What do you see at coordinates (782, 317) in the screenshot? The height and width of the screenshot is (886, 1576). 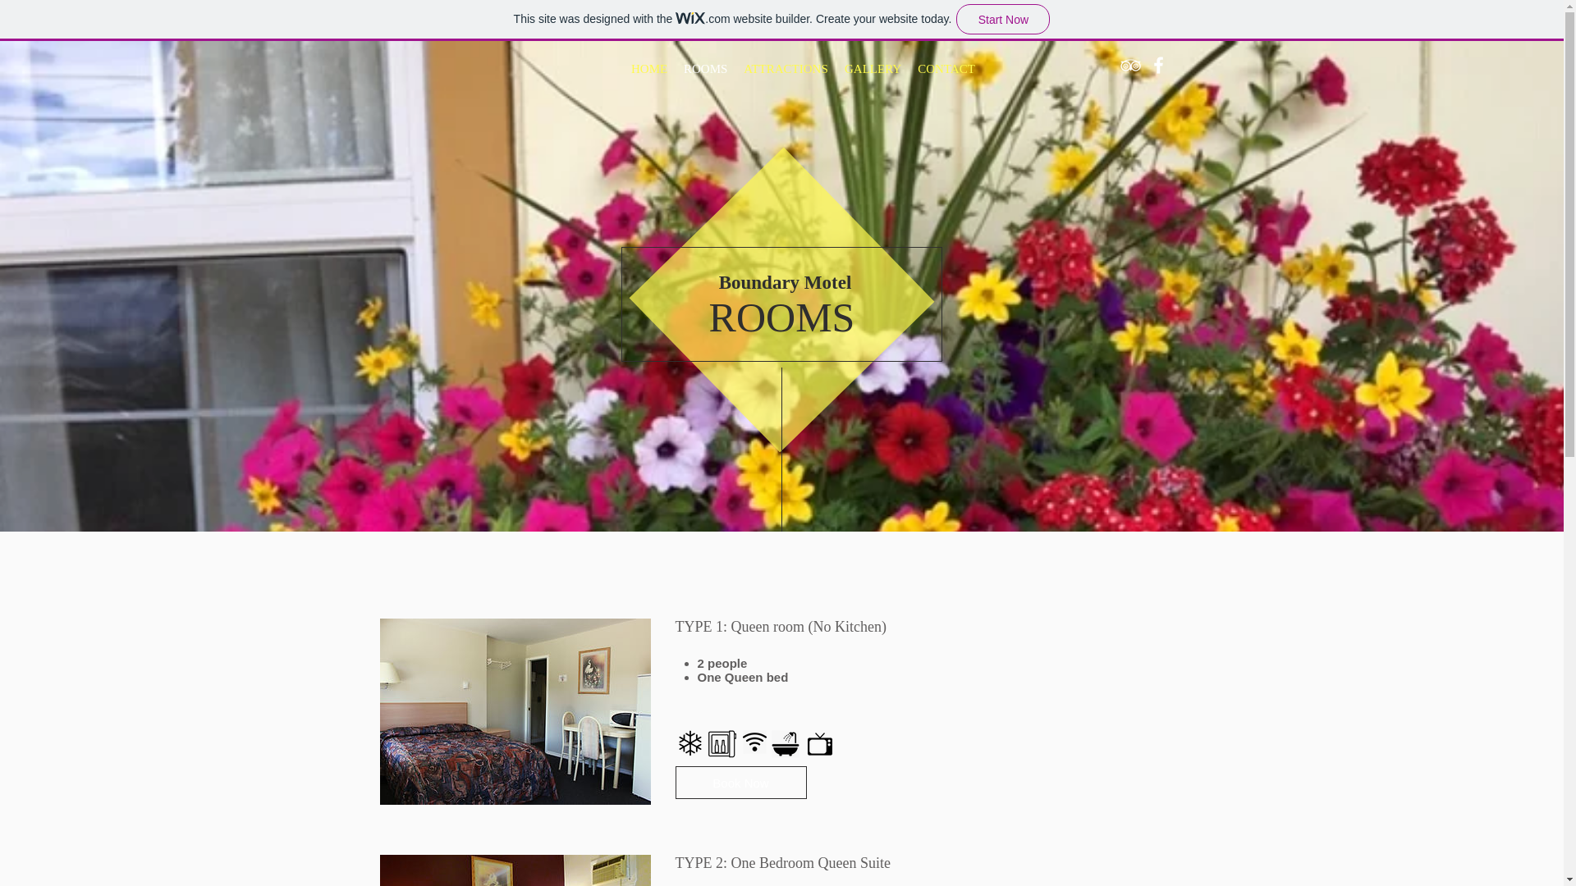 I see `ROOMS` at bounding box center [782, 317].